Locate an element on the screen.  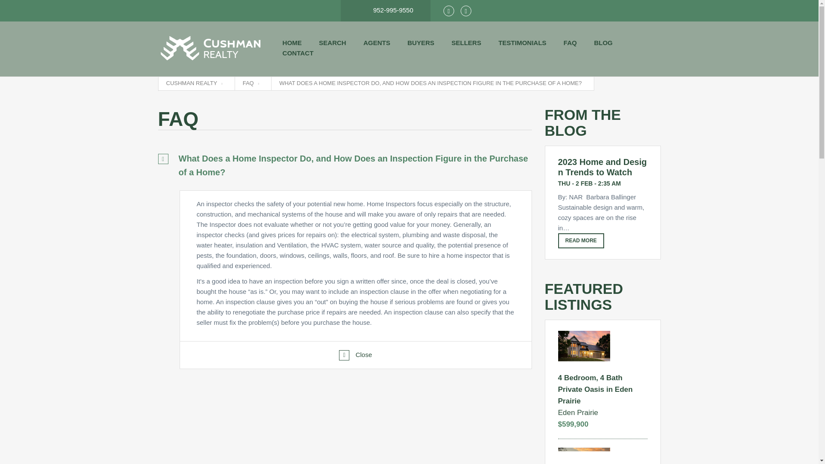
Cushman Realty is located at coordinates (212, 49).